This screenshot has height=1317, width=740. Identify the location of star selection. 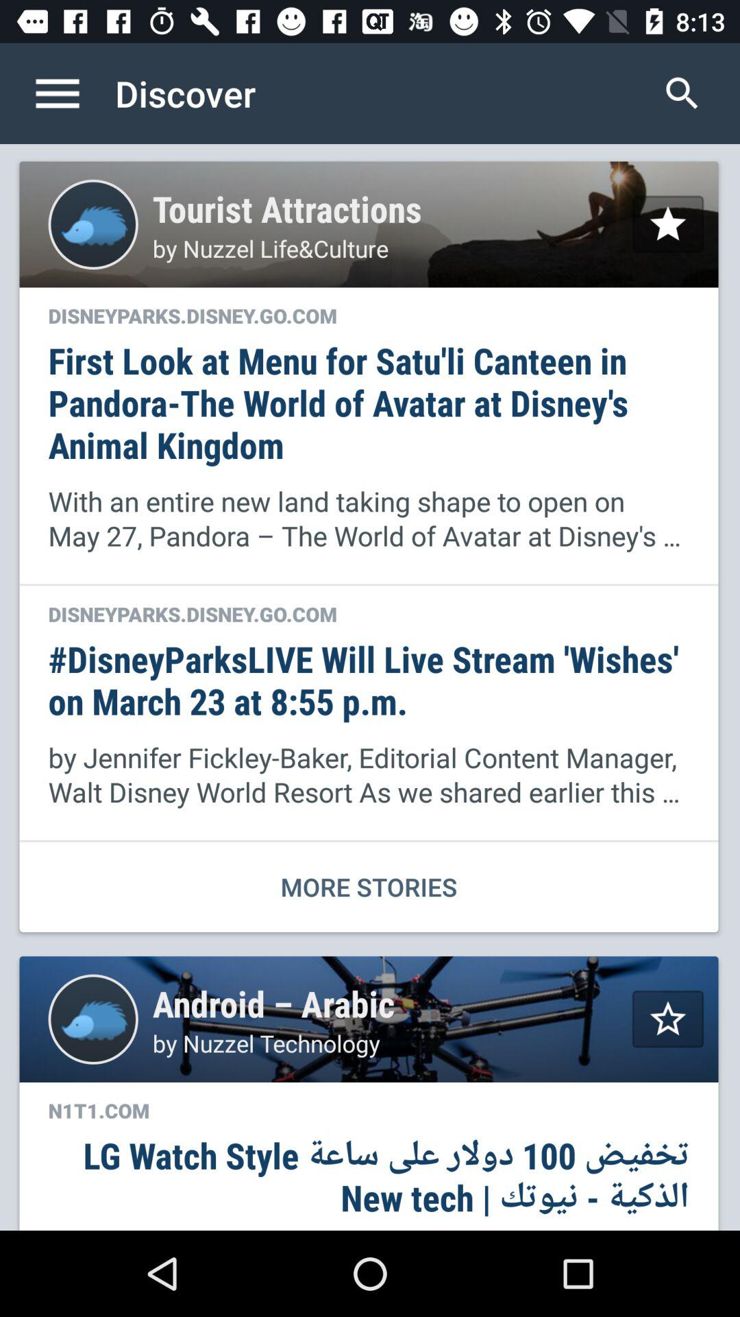
(667, 224).